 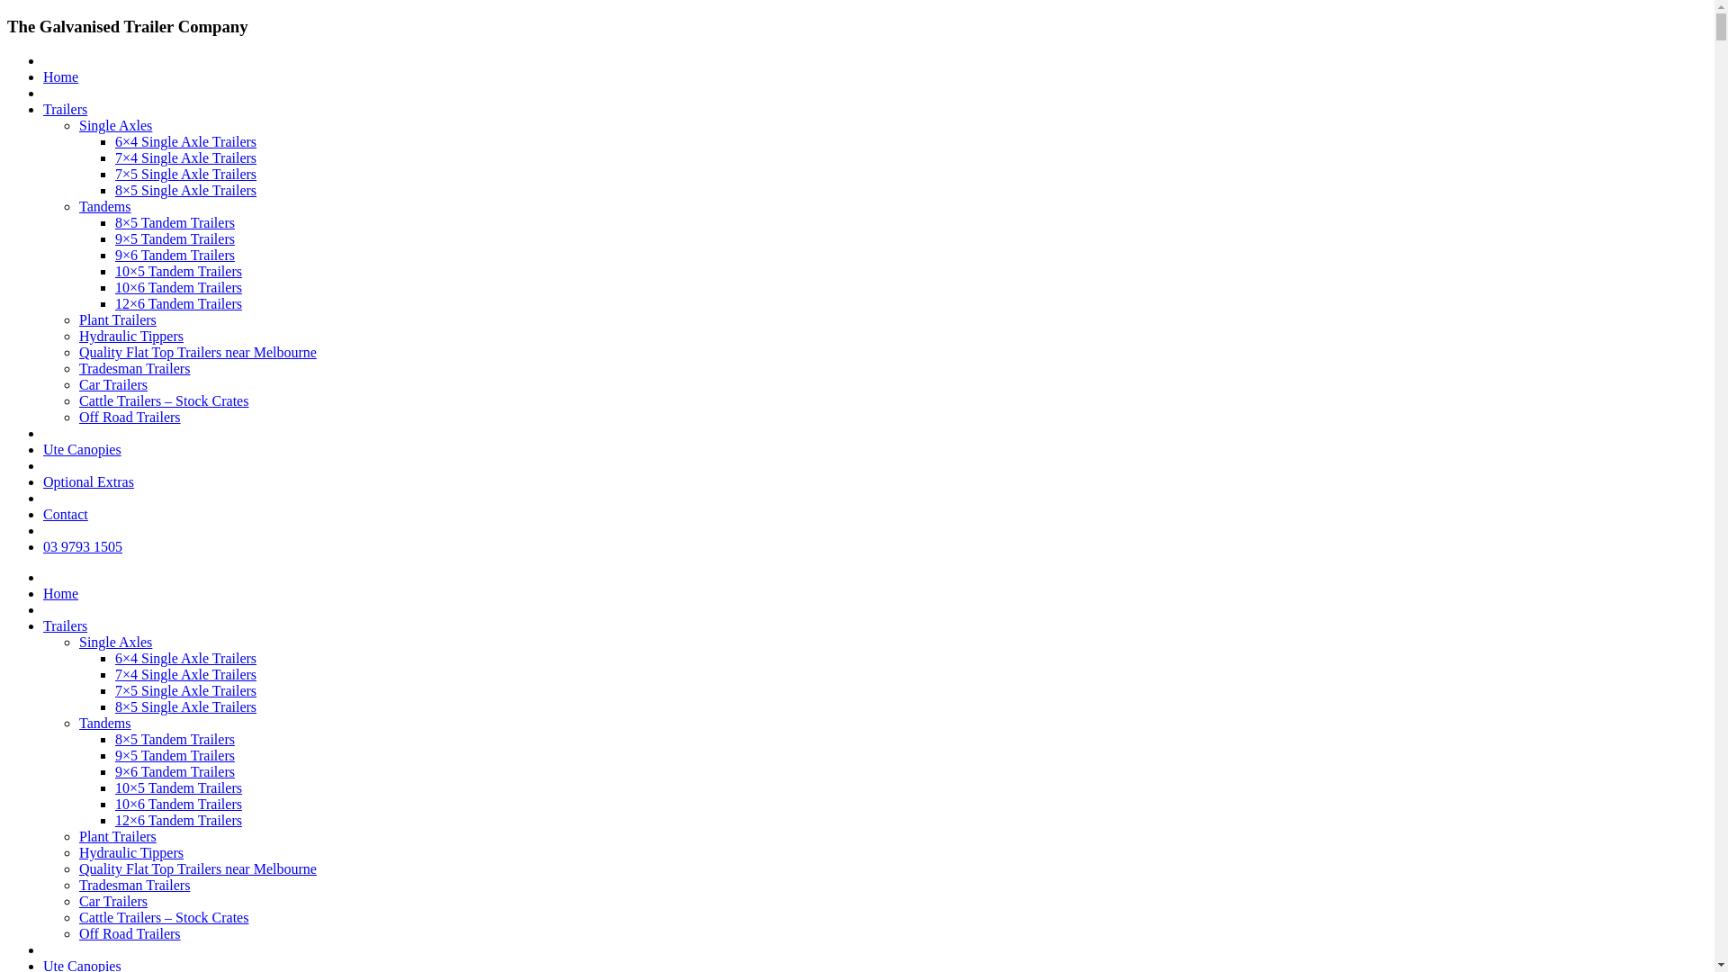 What do you see at coordinates (135, 369) in the screenshot?
I see `Tradesman Trailers` at bounding box center [135, 369].